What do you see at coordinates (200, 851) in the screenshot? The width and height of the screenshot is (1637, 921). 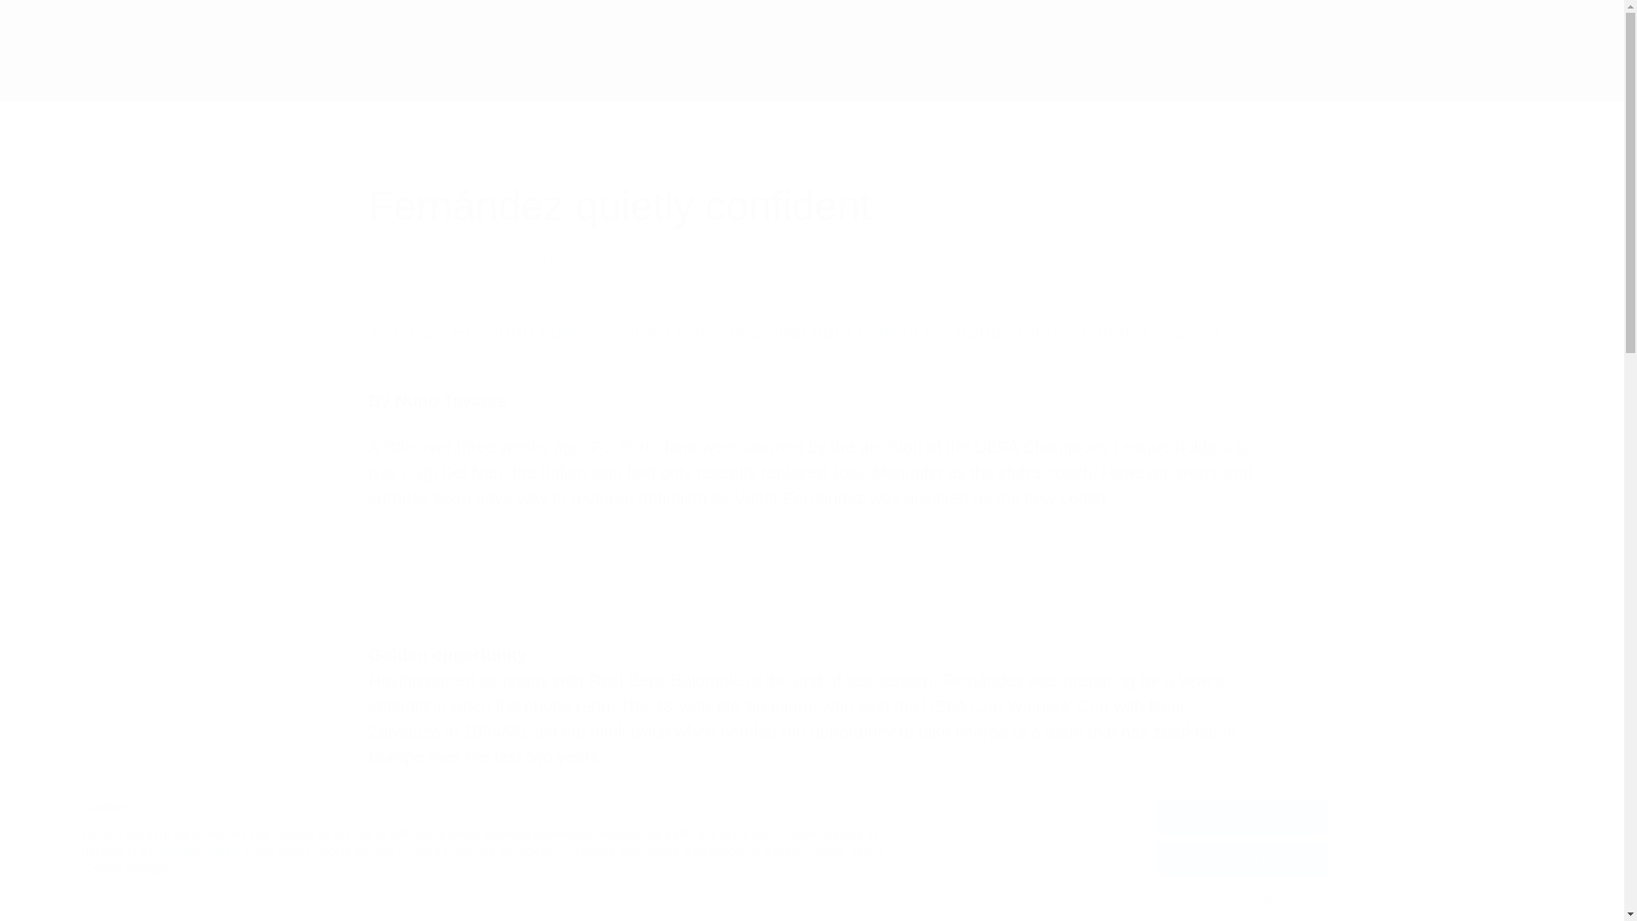 I see `Cookie Policy` at bounding box center [200, 851].